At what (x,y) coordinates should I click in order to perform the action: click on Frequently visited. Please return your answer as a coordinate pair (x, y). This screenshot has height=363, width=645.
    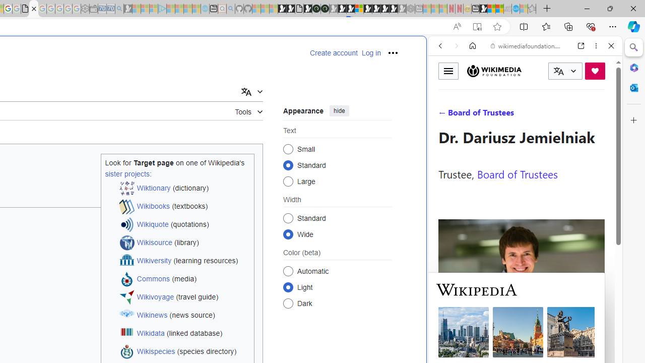
    Looking at the image, I should click on (211, 134).